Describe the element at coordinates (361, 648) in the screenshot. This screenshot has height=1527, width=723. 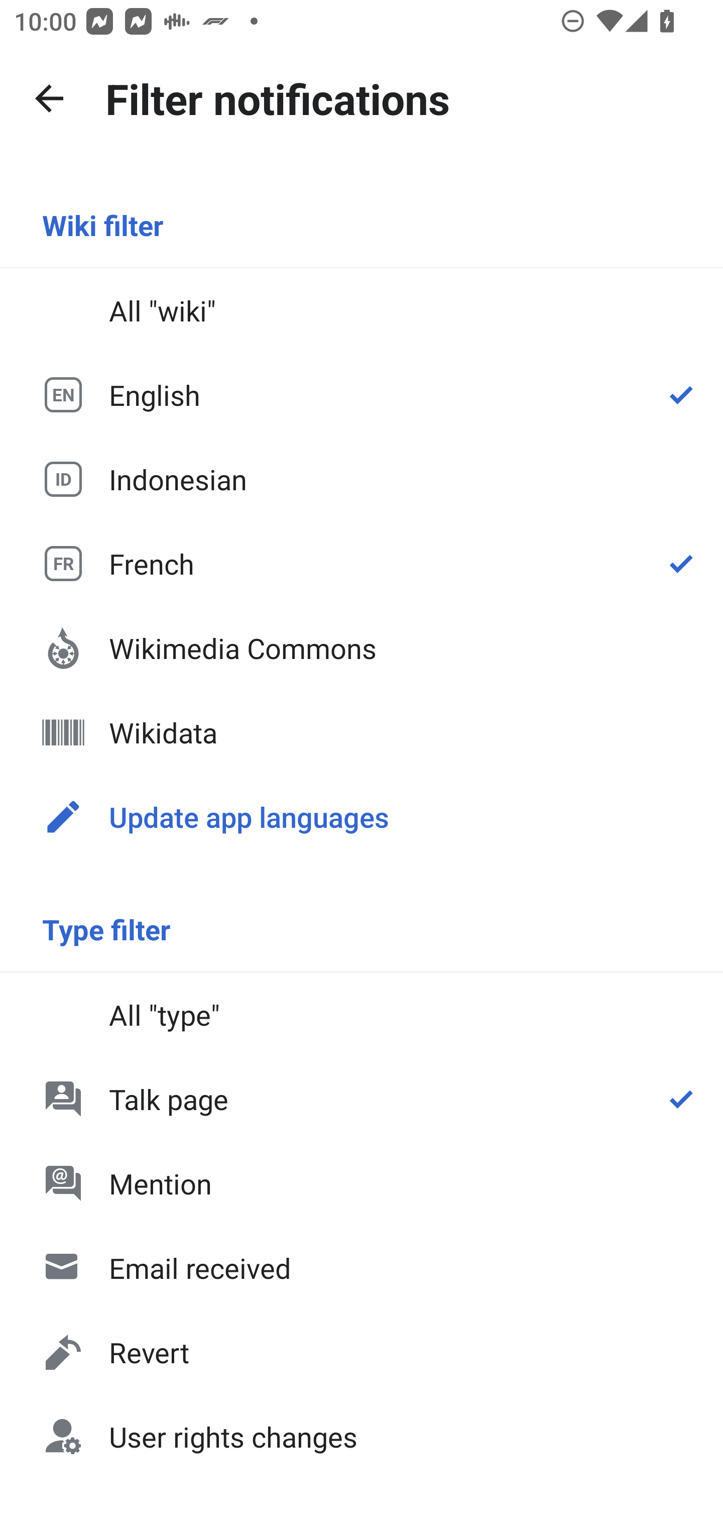
I see `Wikimedia Commons` at that location.